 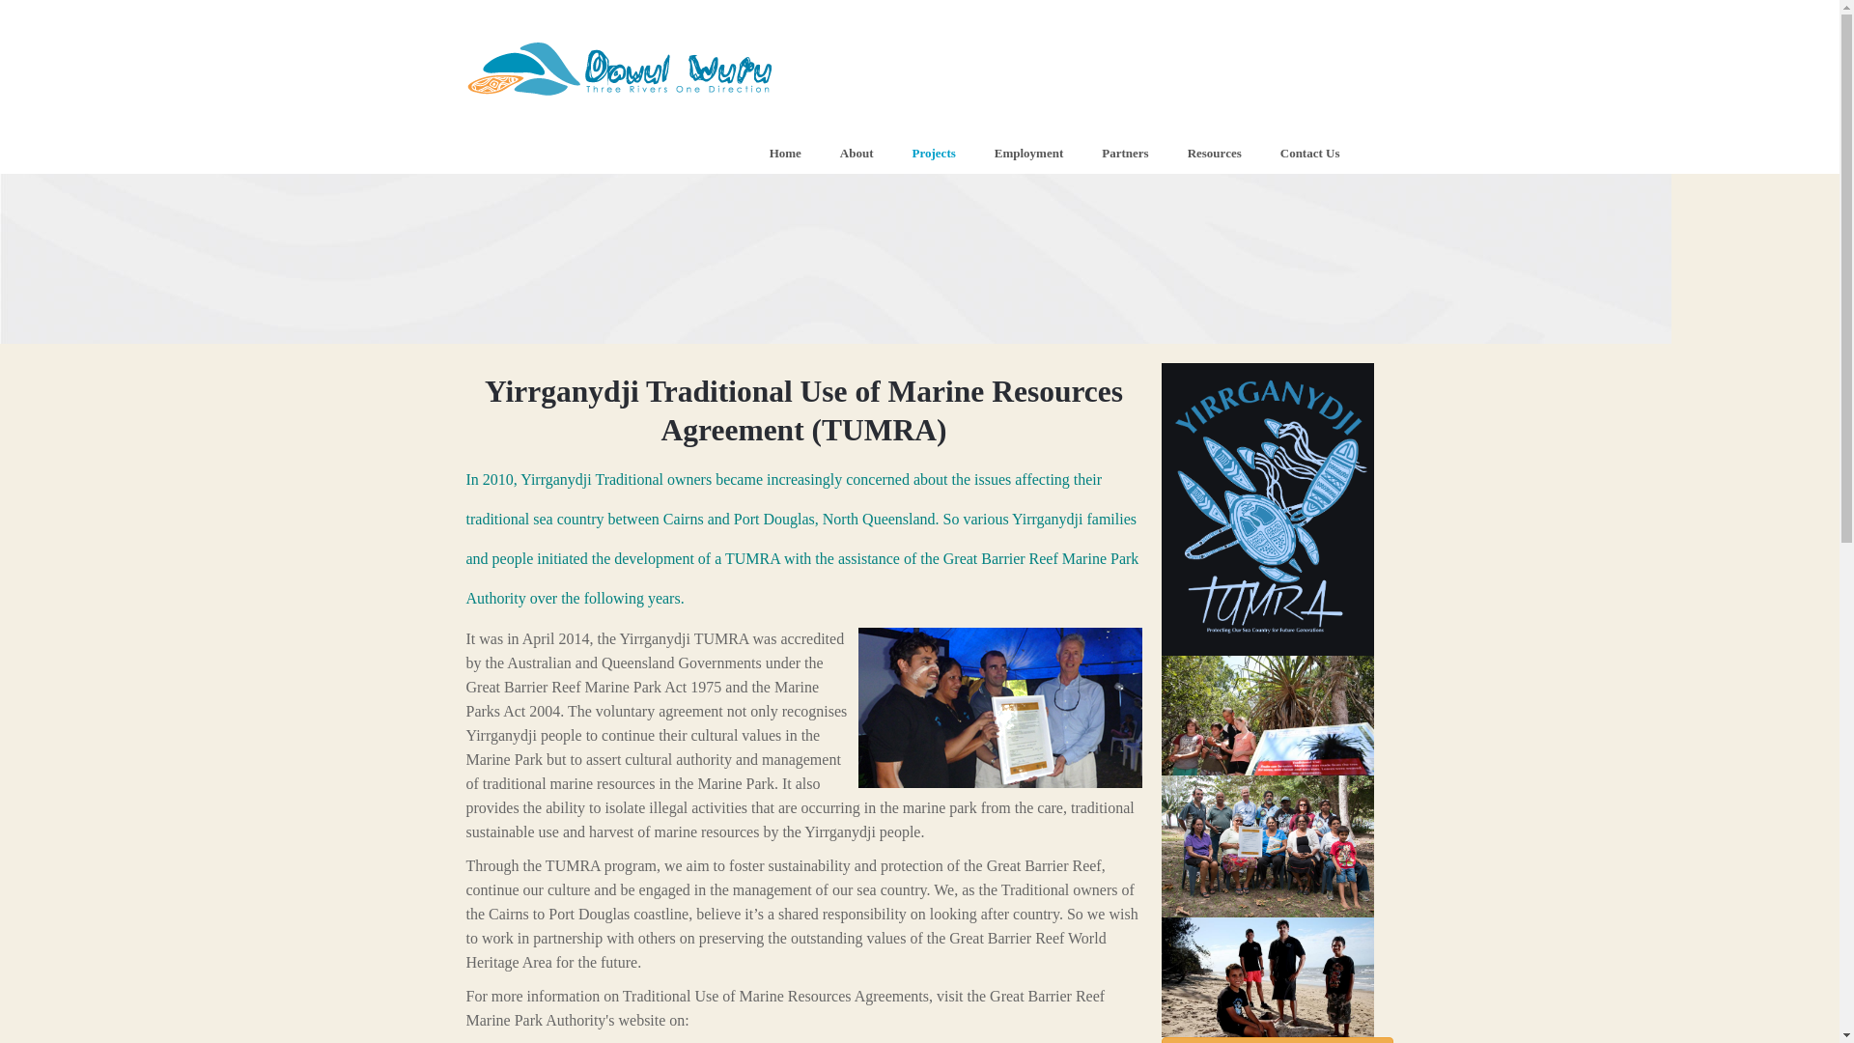 I want to click on Employment, so click(x=1029, y=153).